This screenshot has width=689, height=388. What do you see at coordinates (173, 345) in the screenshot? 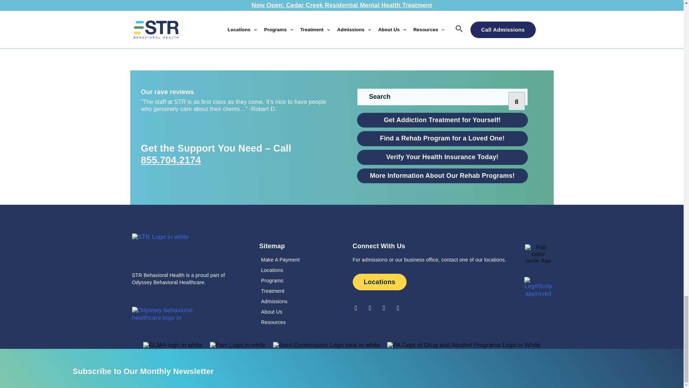
I see `glma-white` at bounding box center [173, 345].